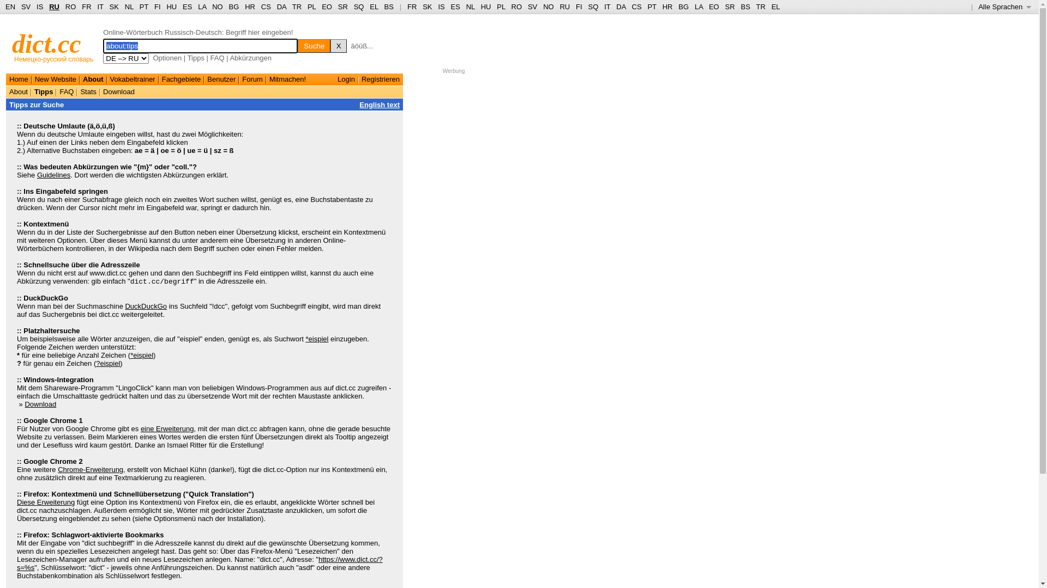 This screenshot has height=588, width=1047. I want to click on New Website, so click(56, 79).